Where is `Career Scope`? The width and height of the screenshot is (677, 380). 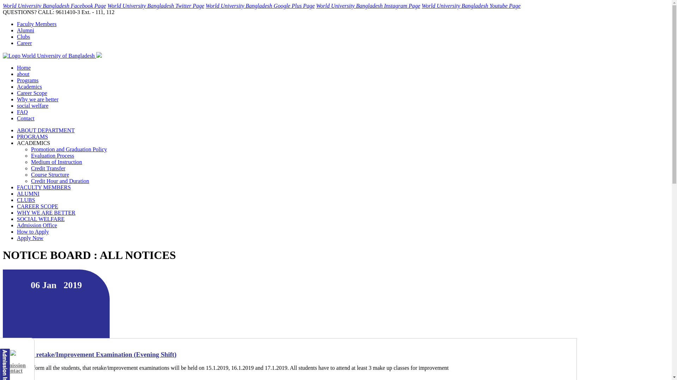 Career Scope is located at coordinates (32, 93).